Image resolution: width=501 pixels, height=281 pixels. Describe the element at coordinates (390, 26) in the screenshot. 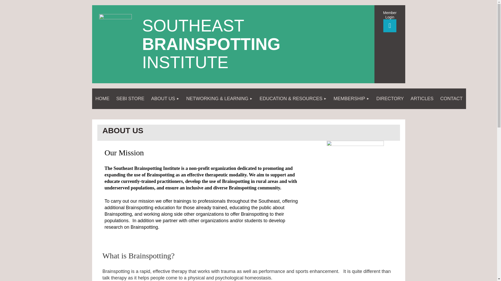

I see `Log in` at that location.